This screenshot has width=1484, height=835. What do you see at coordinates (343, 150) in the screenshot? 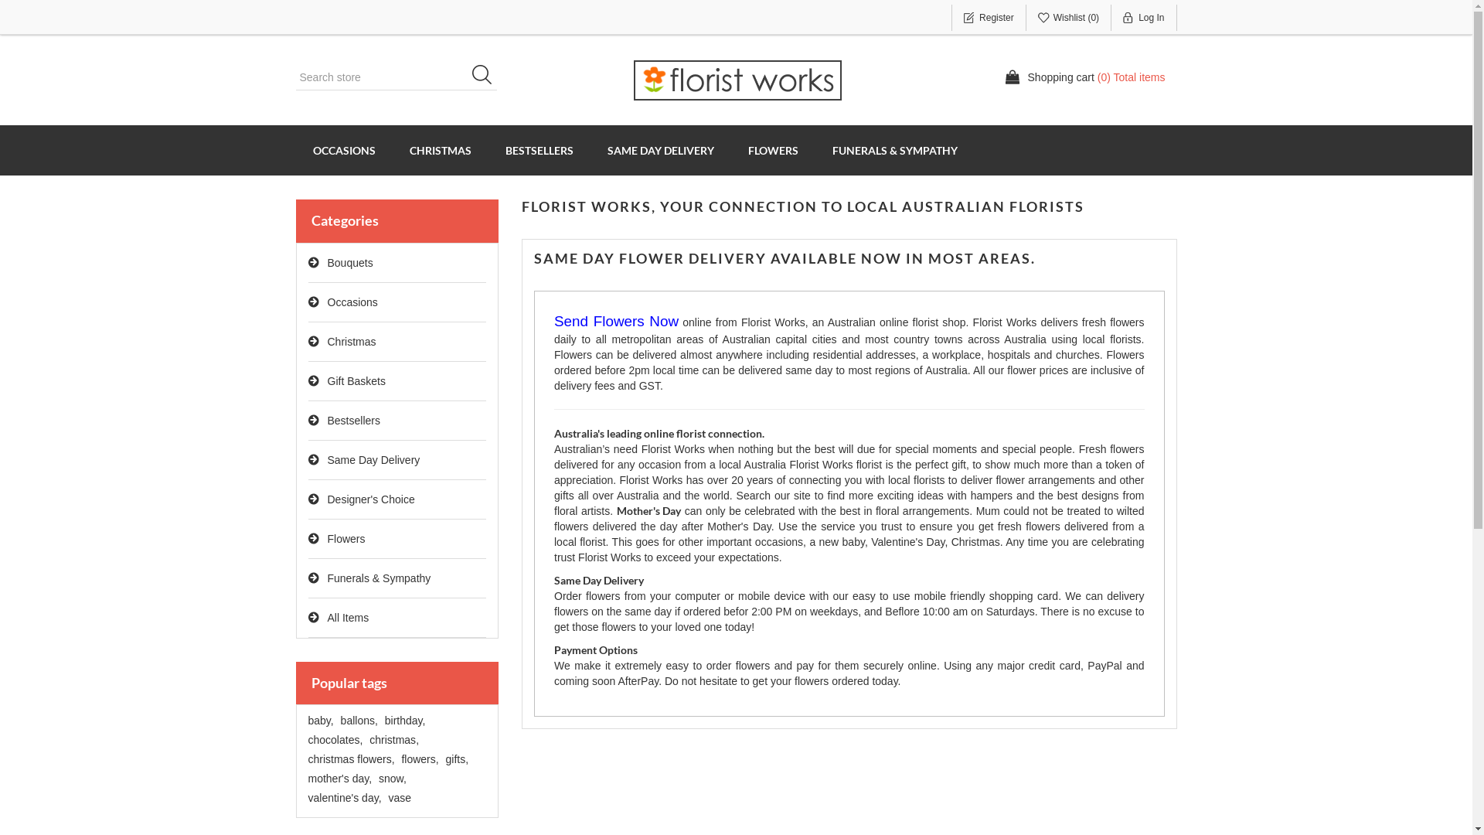
I see `OCCASIONS` at bounding box center [343, 150].